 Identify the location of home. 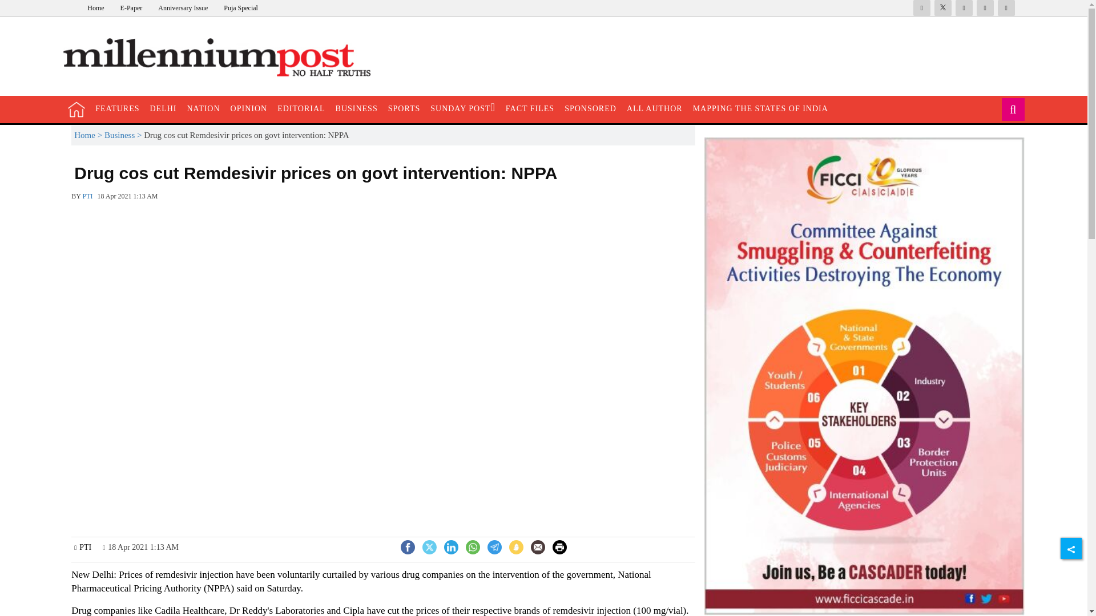
(76, 110).